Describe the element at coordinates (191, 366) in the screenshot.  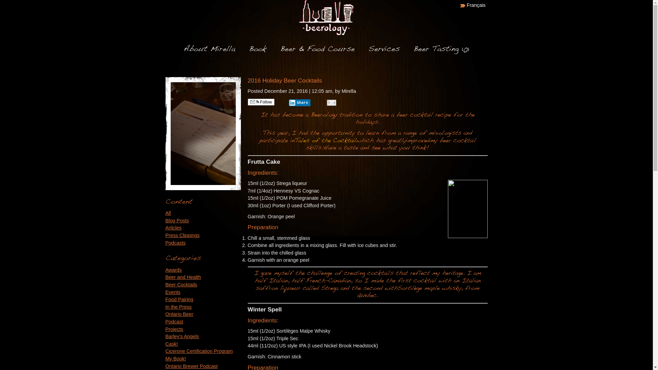
I see `Ontario Brewer Podcast` at that location.